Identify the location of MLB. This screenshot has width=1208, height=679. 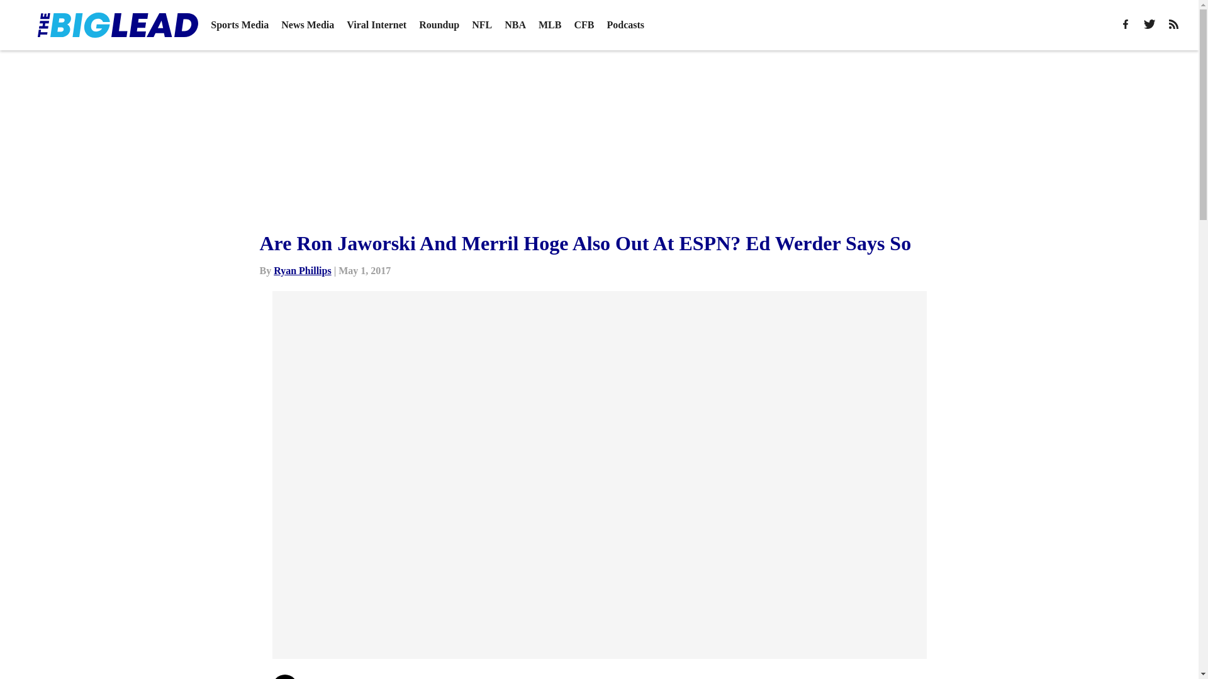
(550, 25).